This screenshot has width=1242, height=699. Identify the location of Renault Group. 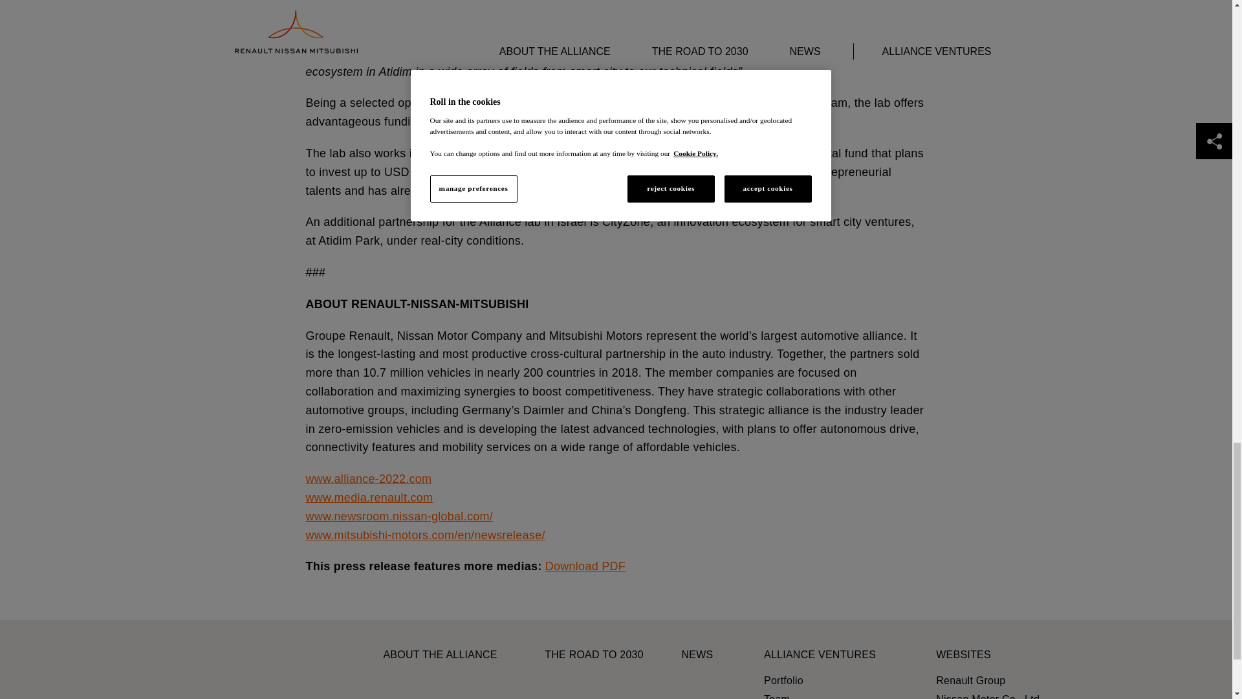
(970, 681).